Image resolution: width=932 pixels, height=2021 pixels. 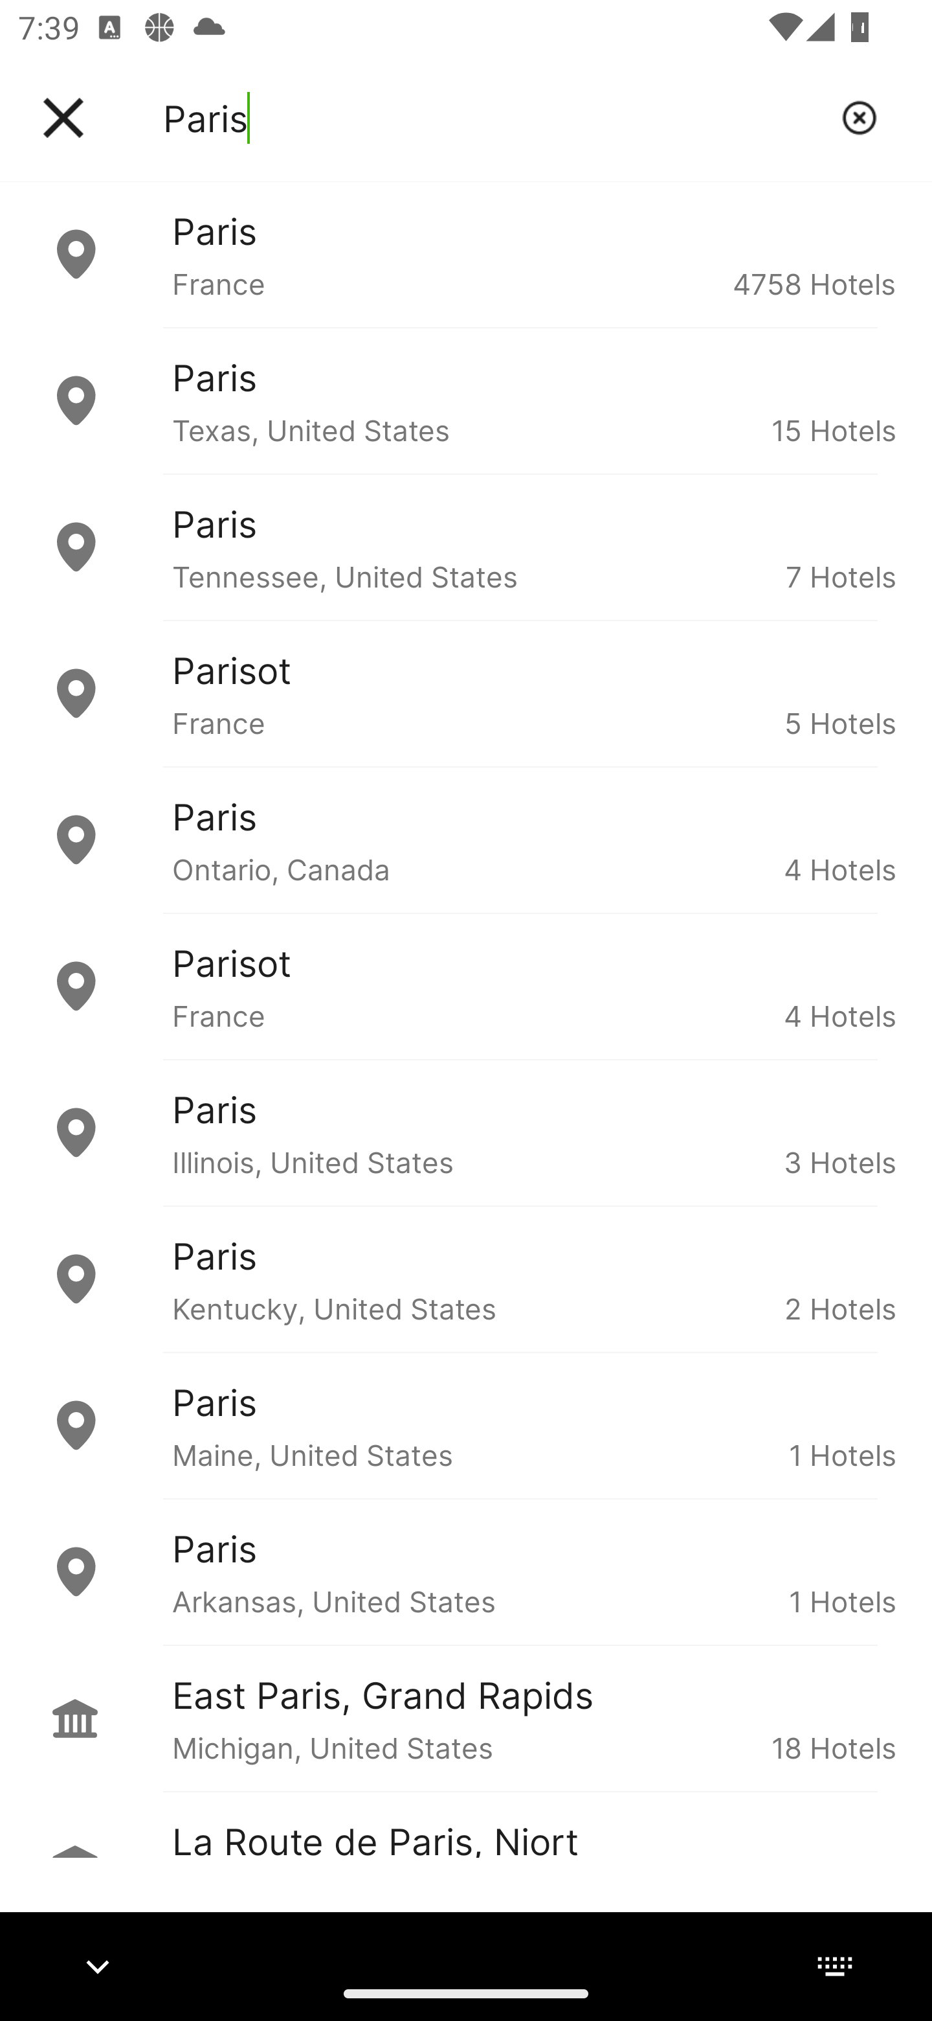 I want to click on Paris Tennessee, United States 7 Hotels, so click(x=466, y=547).